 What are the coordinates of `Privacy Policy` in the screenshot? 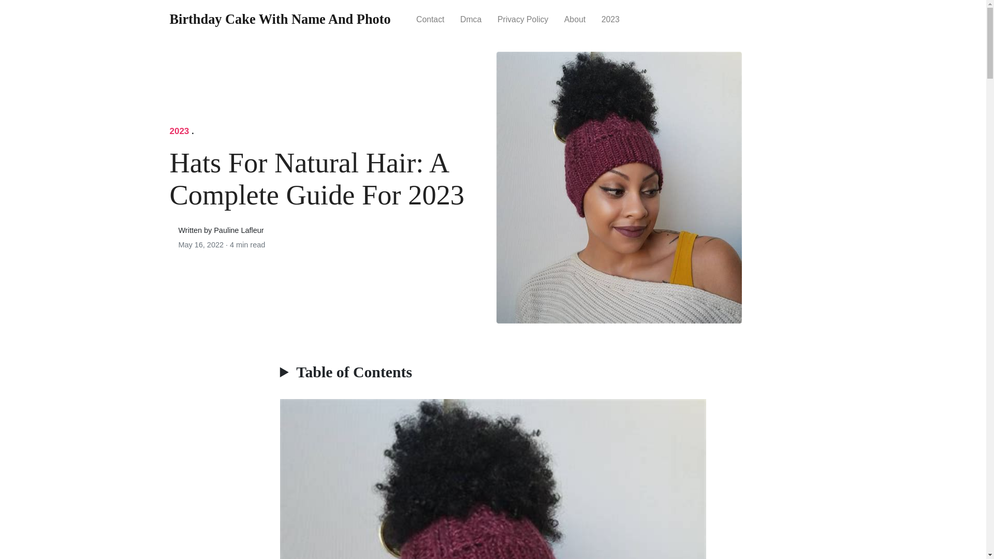 It's located at (523, 19).